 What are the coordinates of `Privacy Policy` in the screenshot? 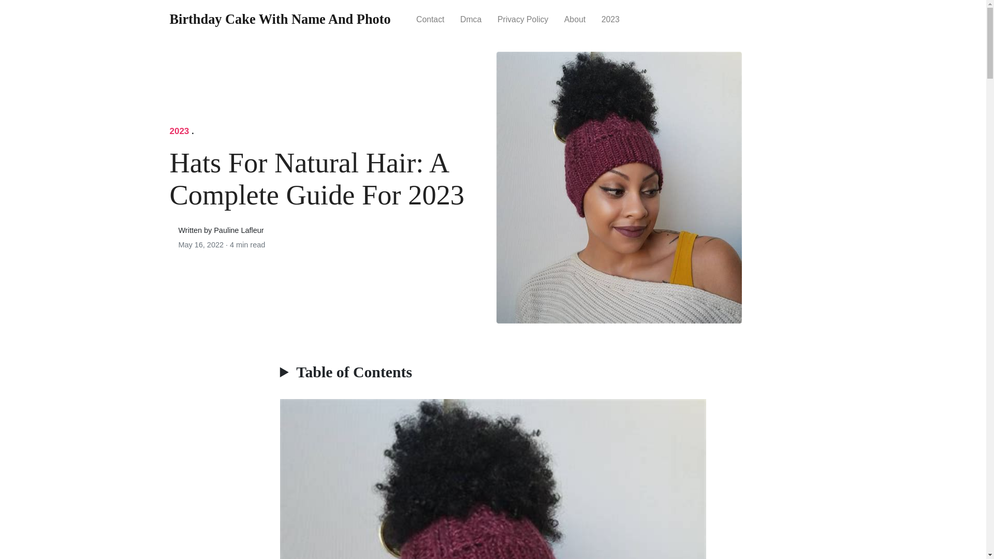 It's located at (523, 19).